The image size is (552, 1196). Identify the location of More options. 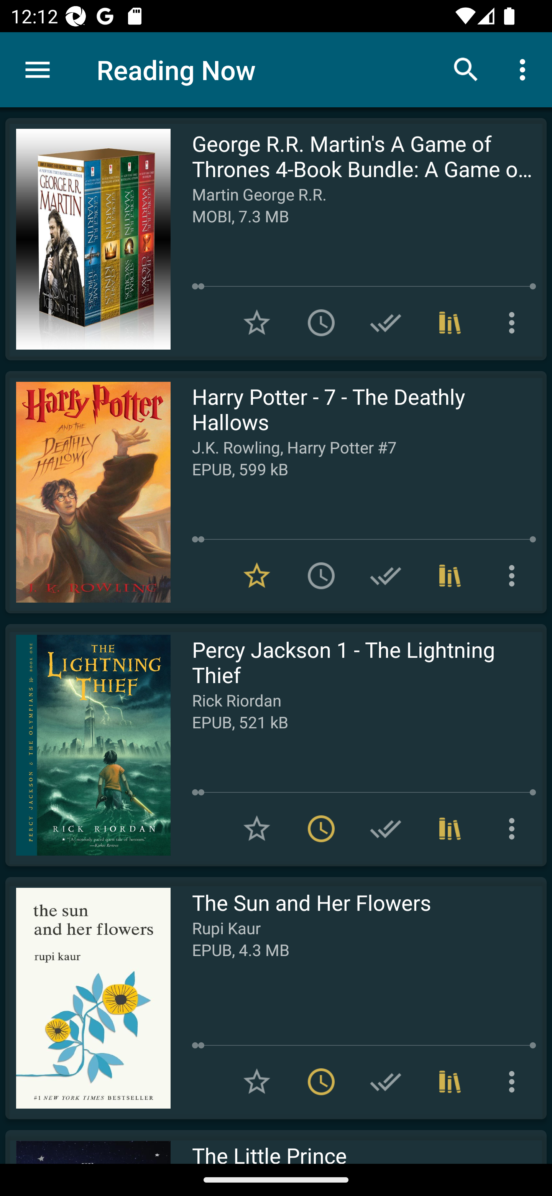
(514, 575).